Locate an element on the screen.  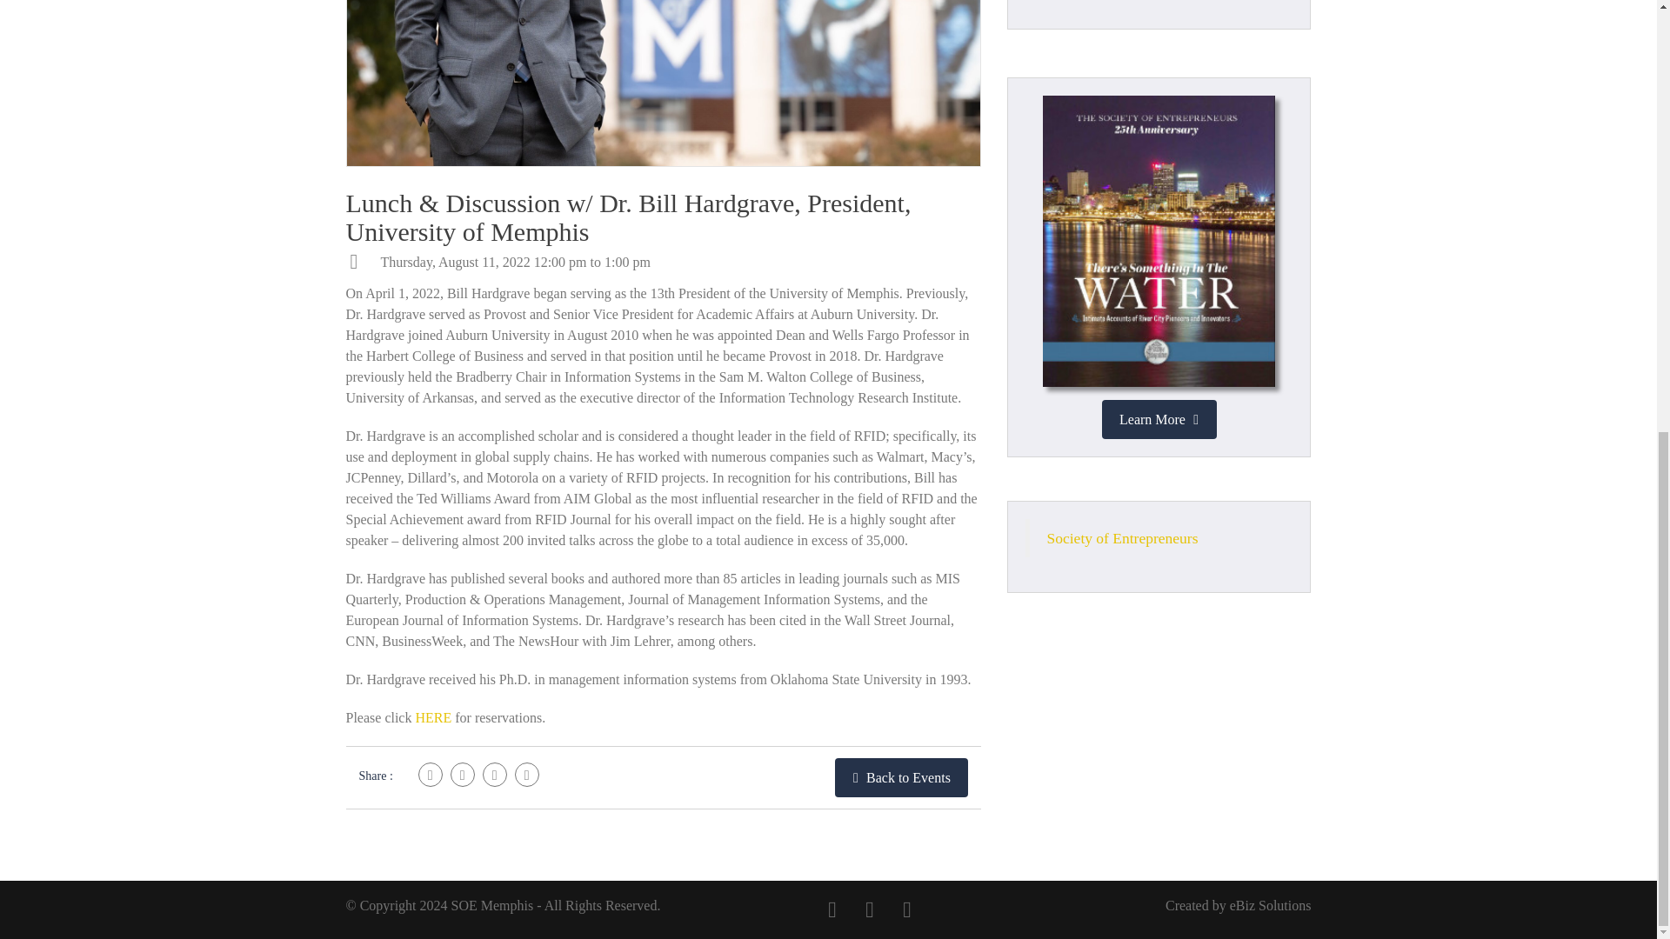
Society of Entrepreneurs is located at coordinates (1122, 537).